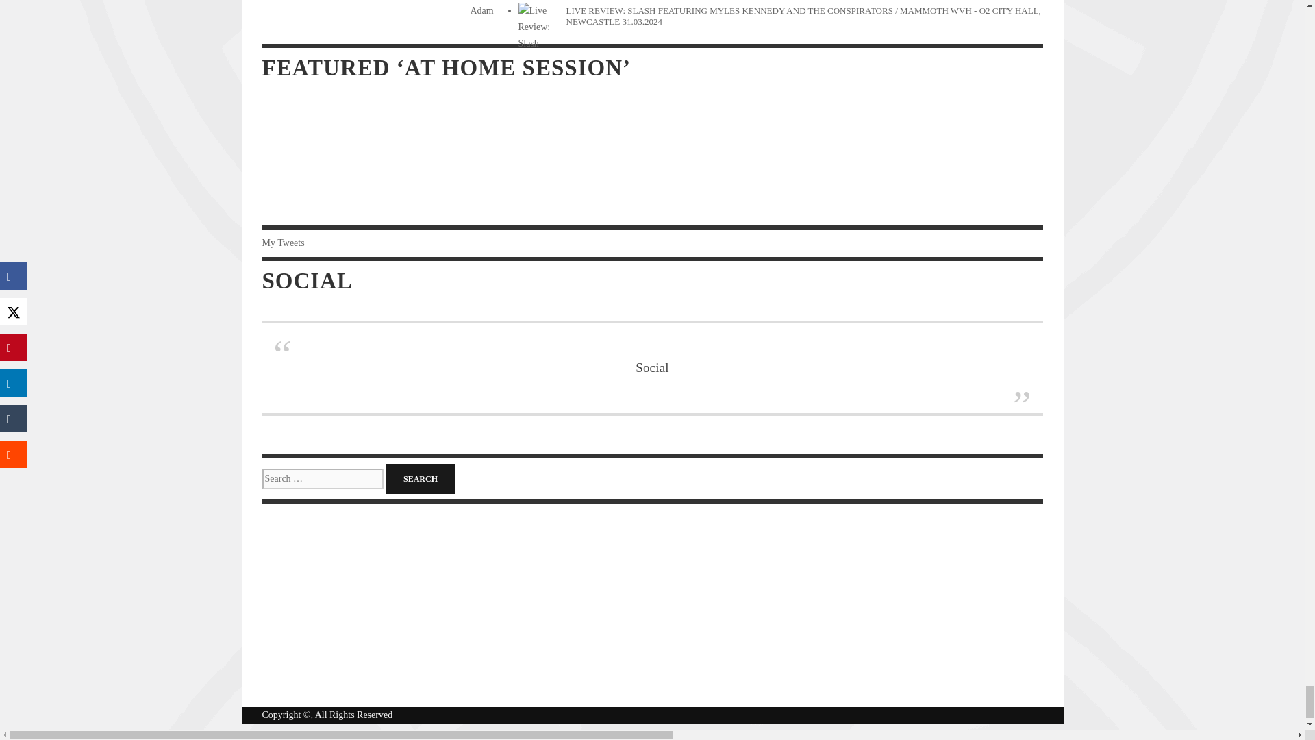  Describe the element at coordinates (420, 479) in the screenshot. I see `Search` at that location.